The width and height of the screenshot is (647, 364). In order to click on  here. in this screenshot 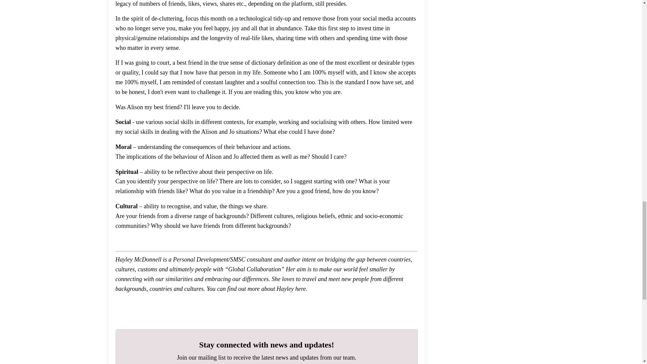, I will do `click(301, 289)`.